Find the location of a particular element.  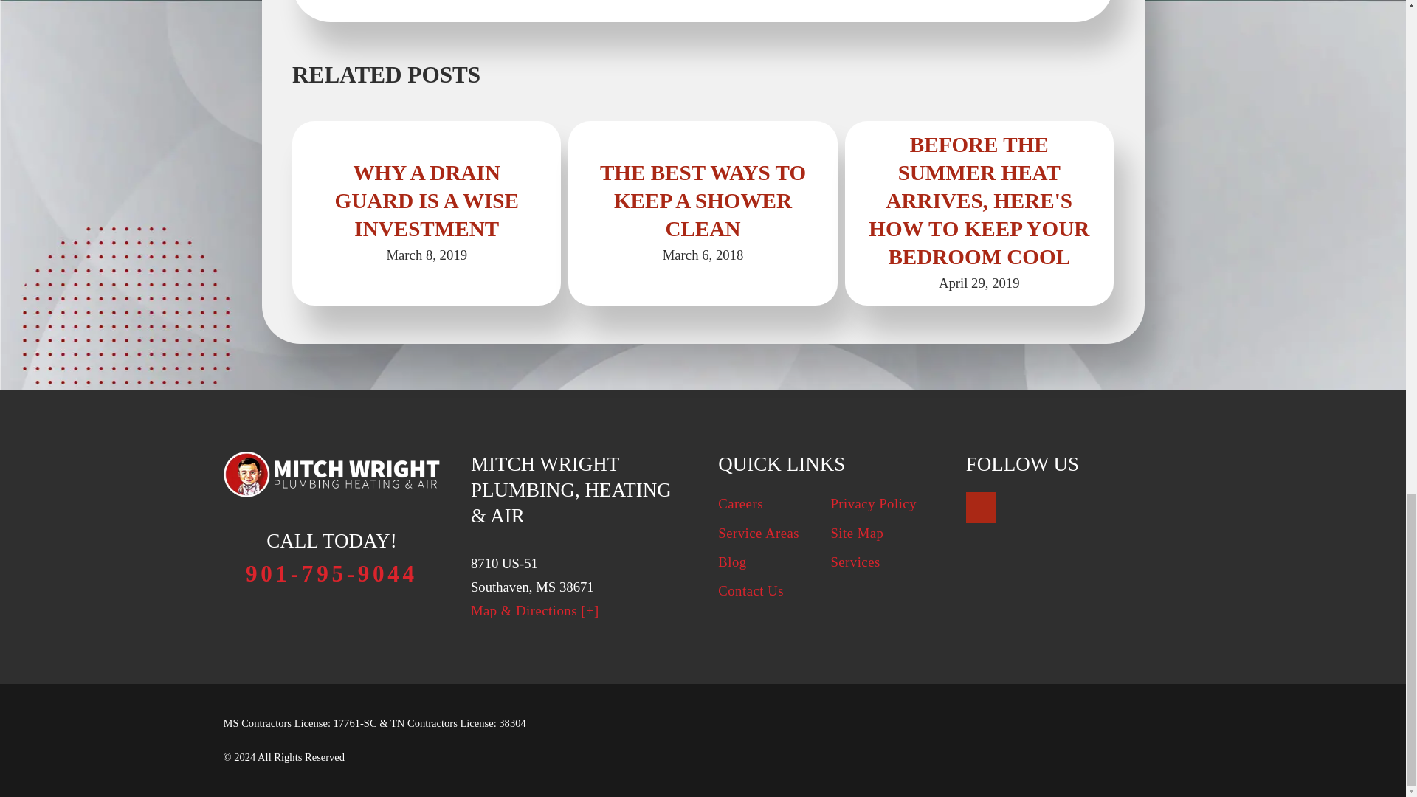

Service Areas is located at coordinates (759, 533).